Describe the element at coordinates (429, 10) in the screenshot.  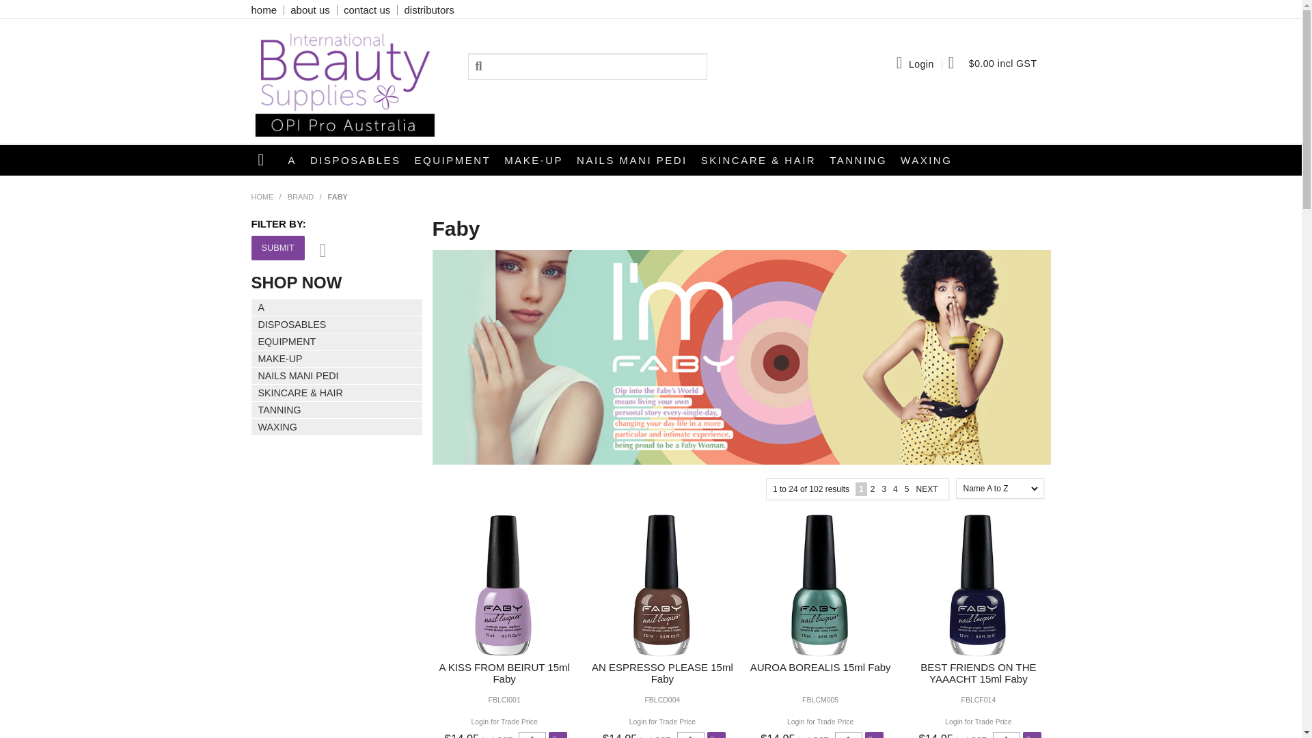
I see `distributors` at that location.